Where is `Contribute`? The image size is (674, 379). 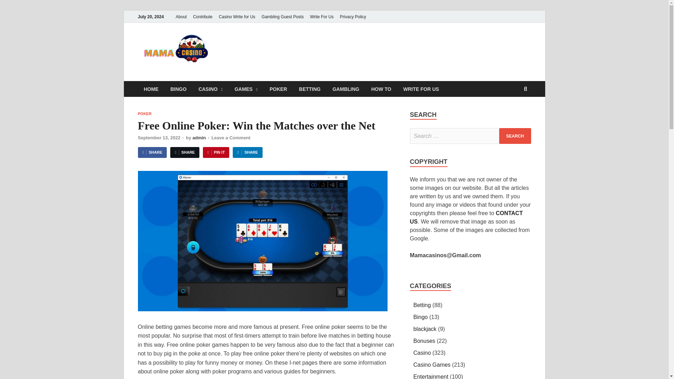
Contribute is located at coordinates (203, 16).